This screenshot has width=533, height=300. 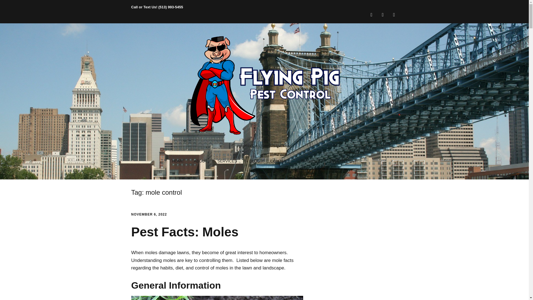 What do you see at coordinates (200, 161) in the screenshot?
I see `ABOUT` at bounding box center [200, 161].